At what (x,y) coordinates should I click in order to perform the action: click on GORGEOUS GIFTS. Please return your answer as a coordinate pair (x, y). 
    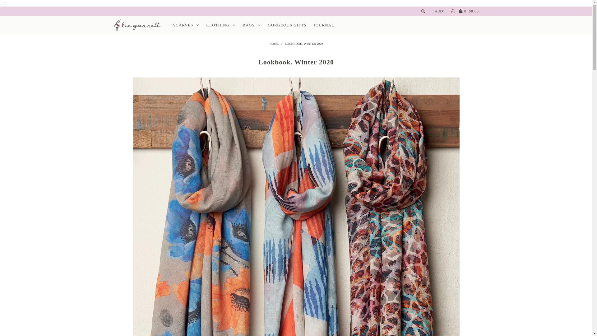
    Looking at the image, I should click on (287, 25).